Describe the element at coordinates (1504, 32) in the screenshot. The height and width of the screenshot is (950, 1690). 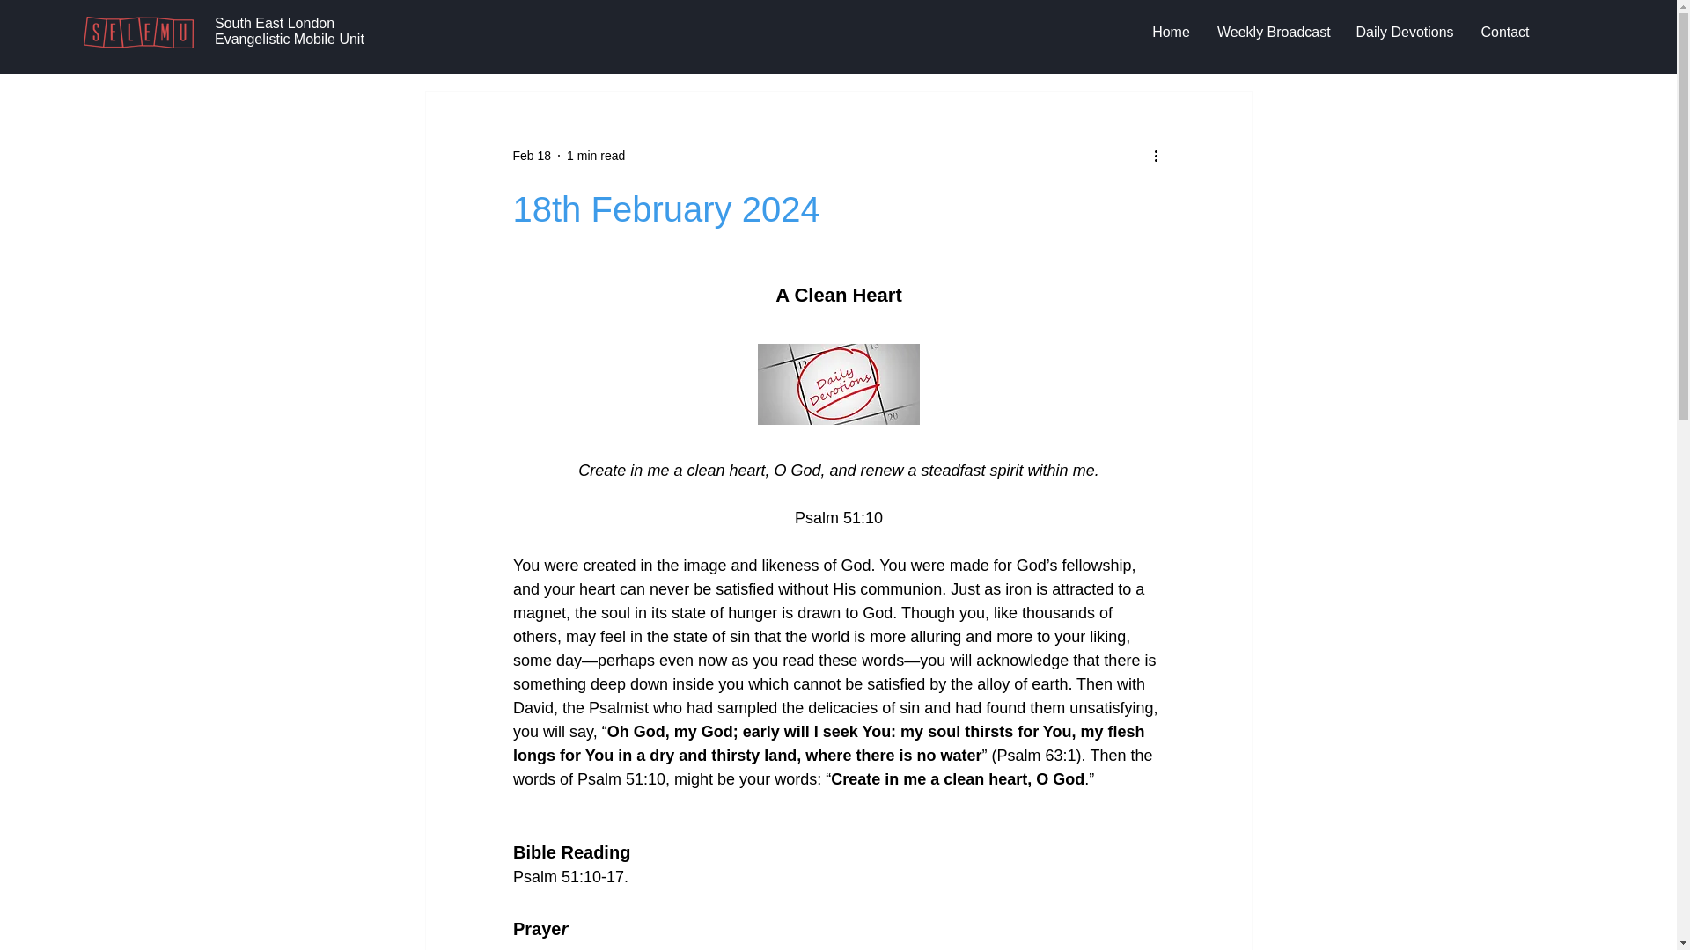
I see `Contact` at that location.